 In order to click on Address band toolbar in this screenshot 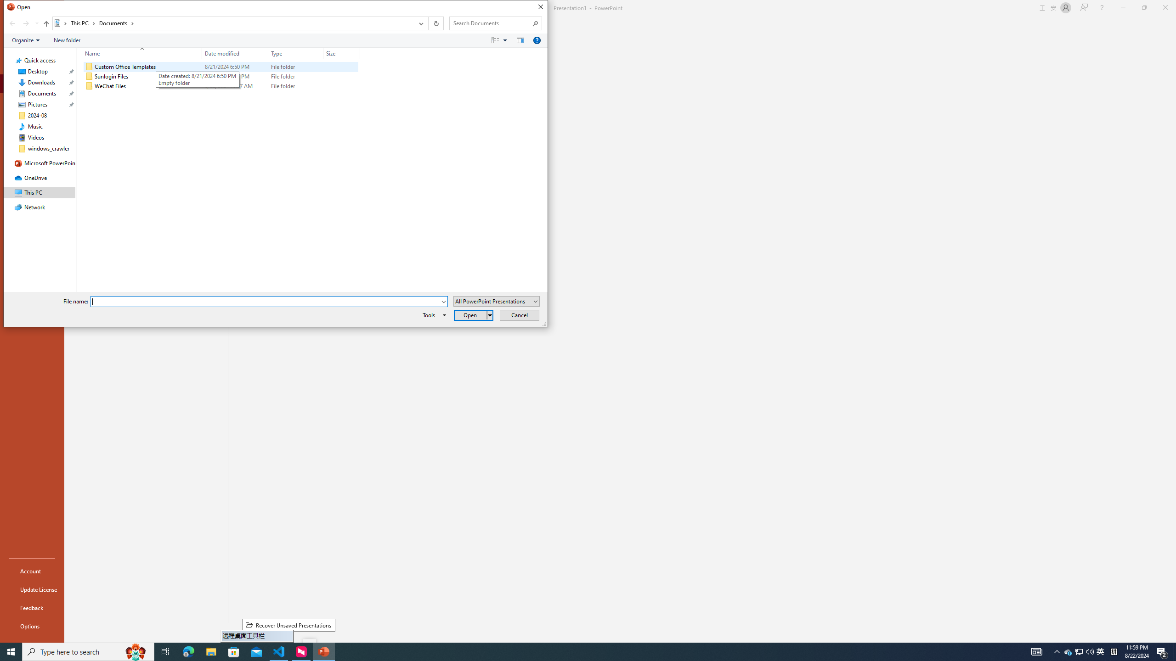, I will do `click(428, 23)`.